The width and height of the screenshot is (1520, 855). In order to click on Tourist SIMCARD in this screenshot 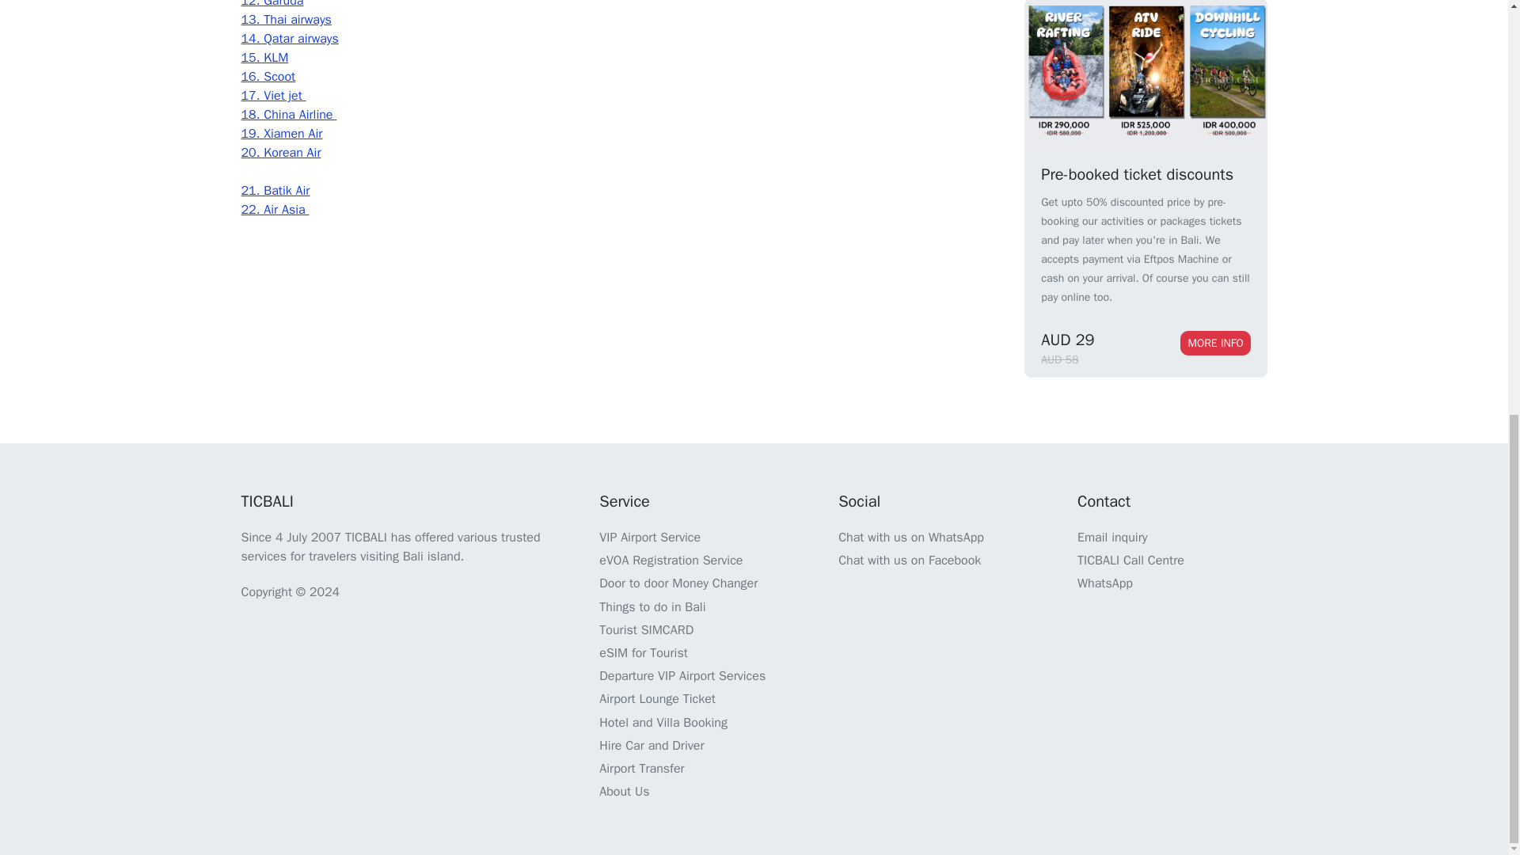, I will do `click(646, 630)`.